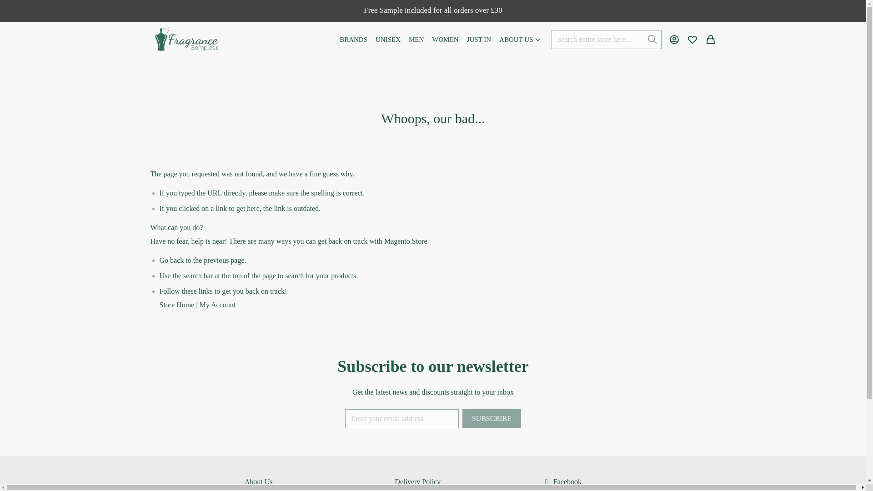  I want to click on Delivery Policy, so click(417, 481).